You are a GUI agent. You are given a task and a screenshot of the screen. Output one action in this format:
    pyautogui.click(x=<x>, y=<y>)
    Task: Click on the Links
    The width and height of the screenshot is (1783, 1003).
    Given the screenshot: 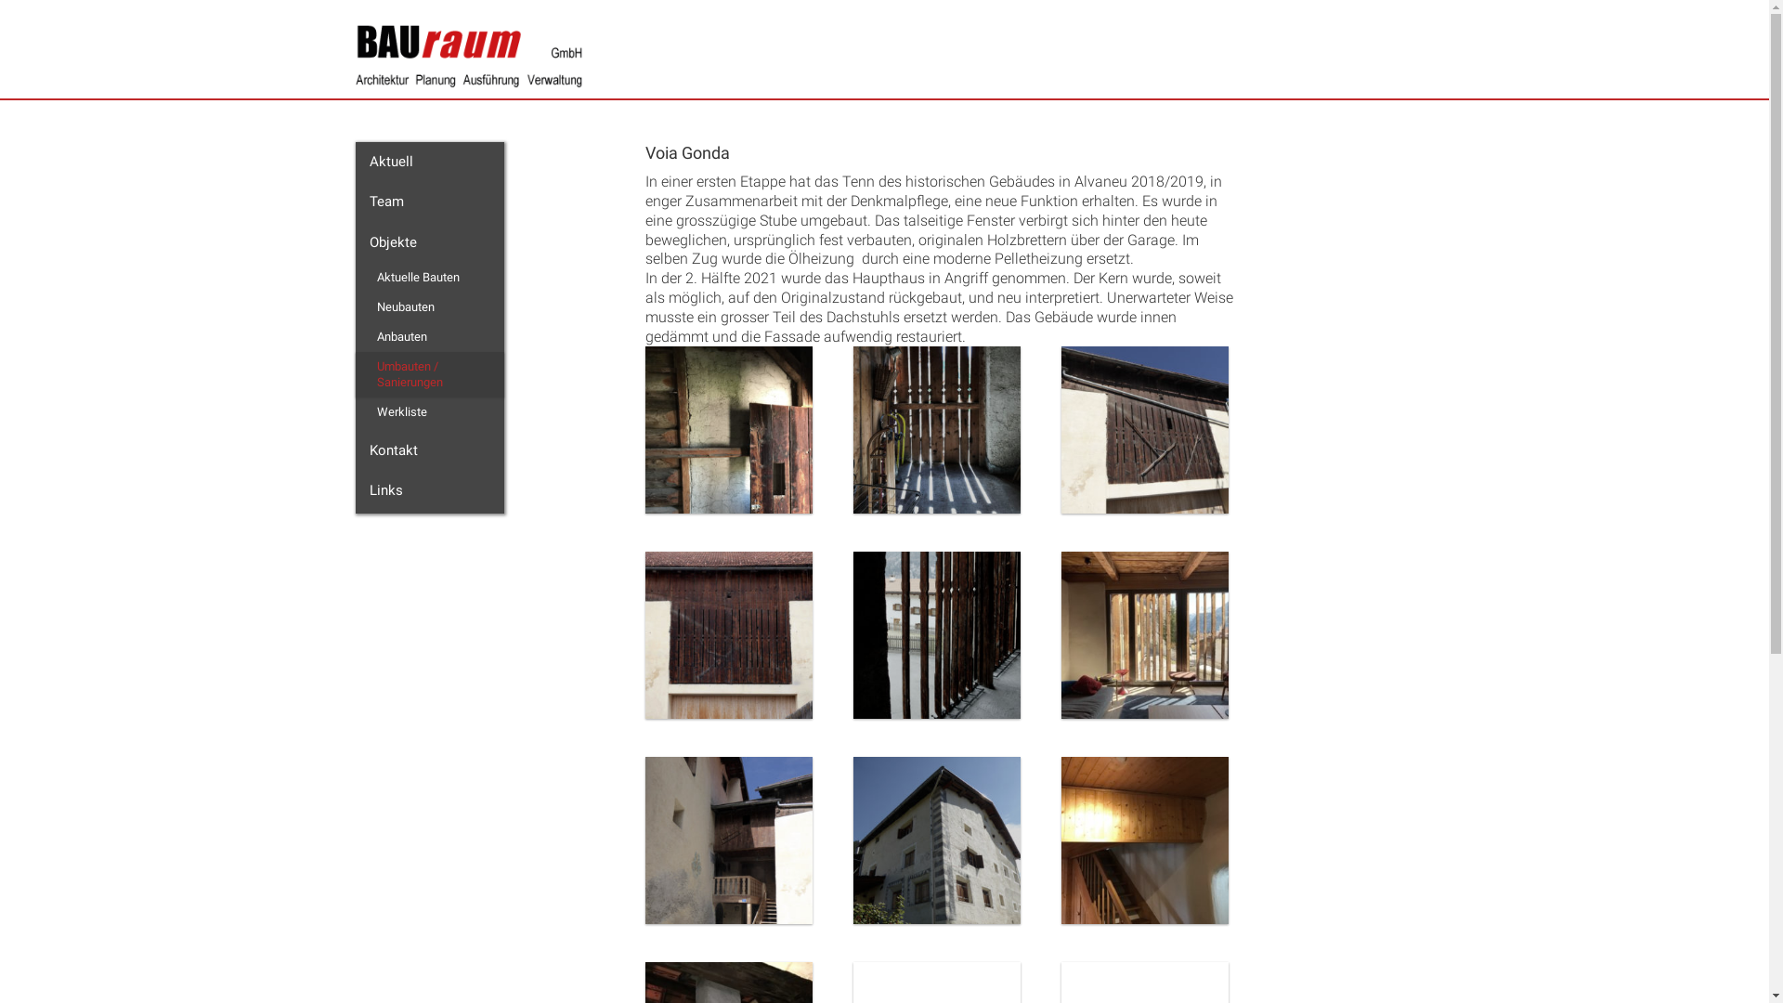 What is the action you would take?
    pyautogui.click(x=429, y=491)
    